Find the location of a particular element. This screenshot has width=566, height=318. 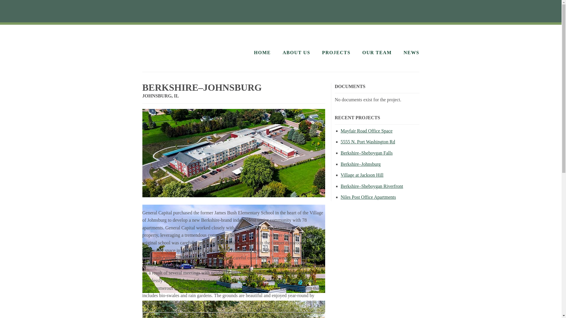

GENERAL CAPITAL GROUP is located at coordinates (190, 47).